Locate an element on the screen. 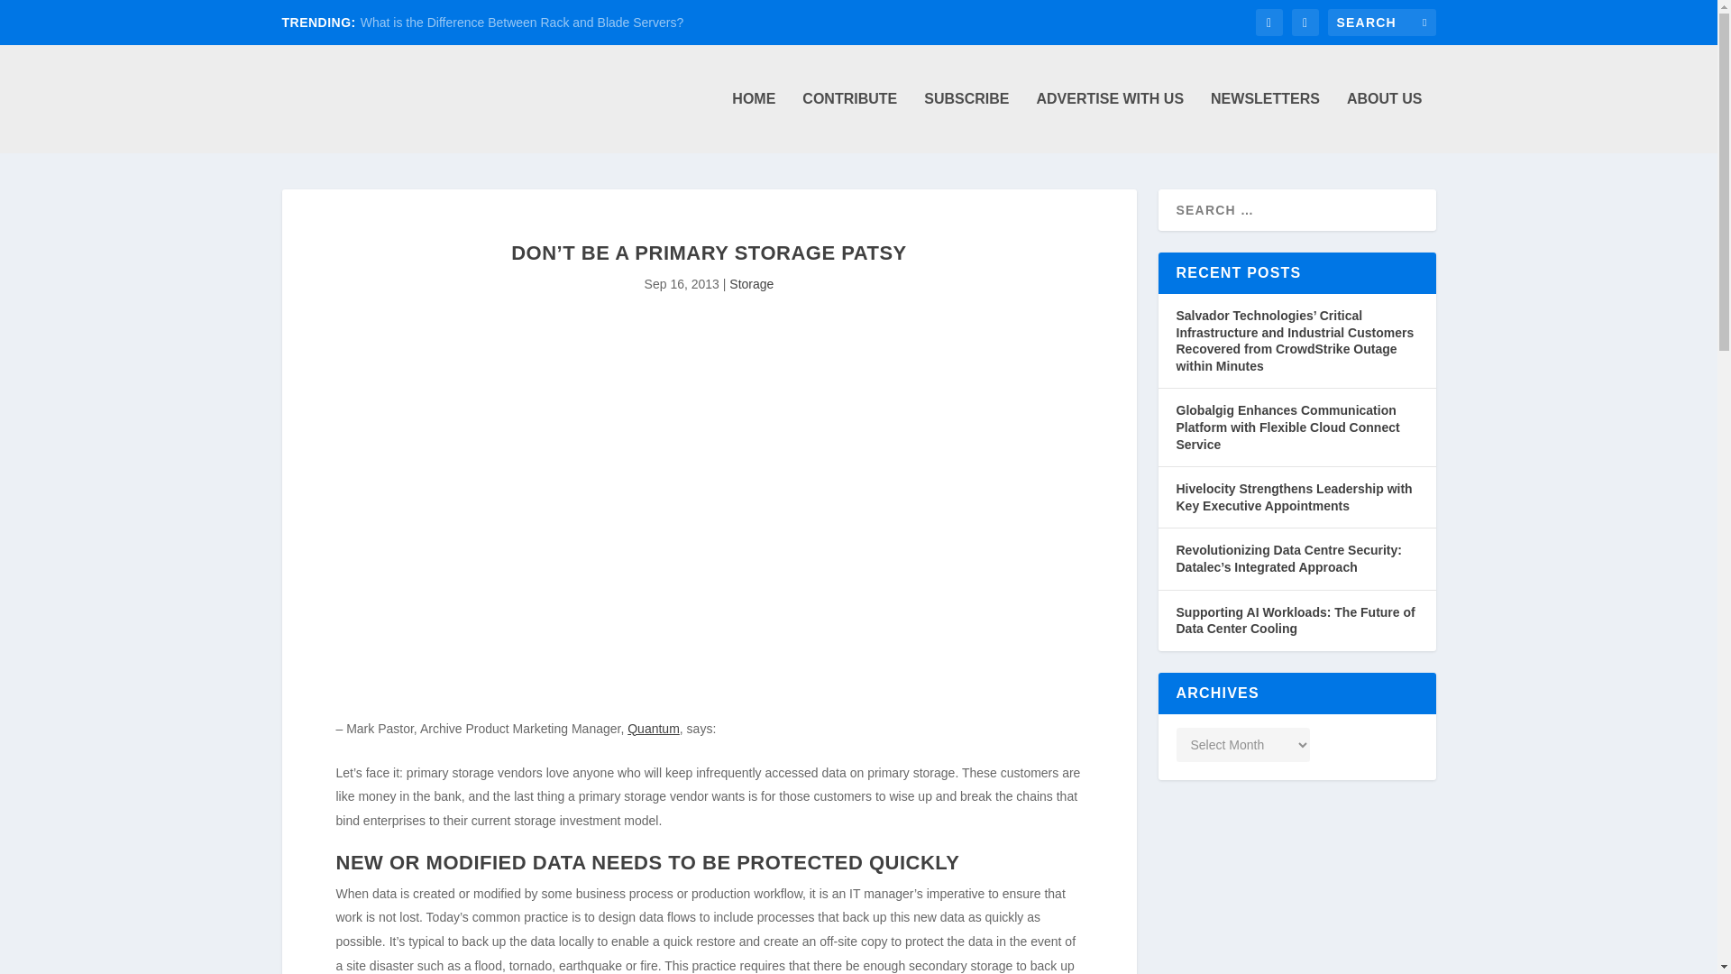  ABOUT US is located at coordinates (1385, 122).